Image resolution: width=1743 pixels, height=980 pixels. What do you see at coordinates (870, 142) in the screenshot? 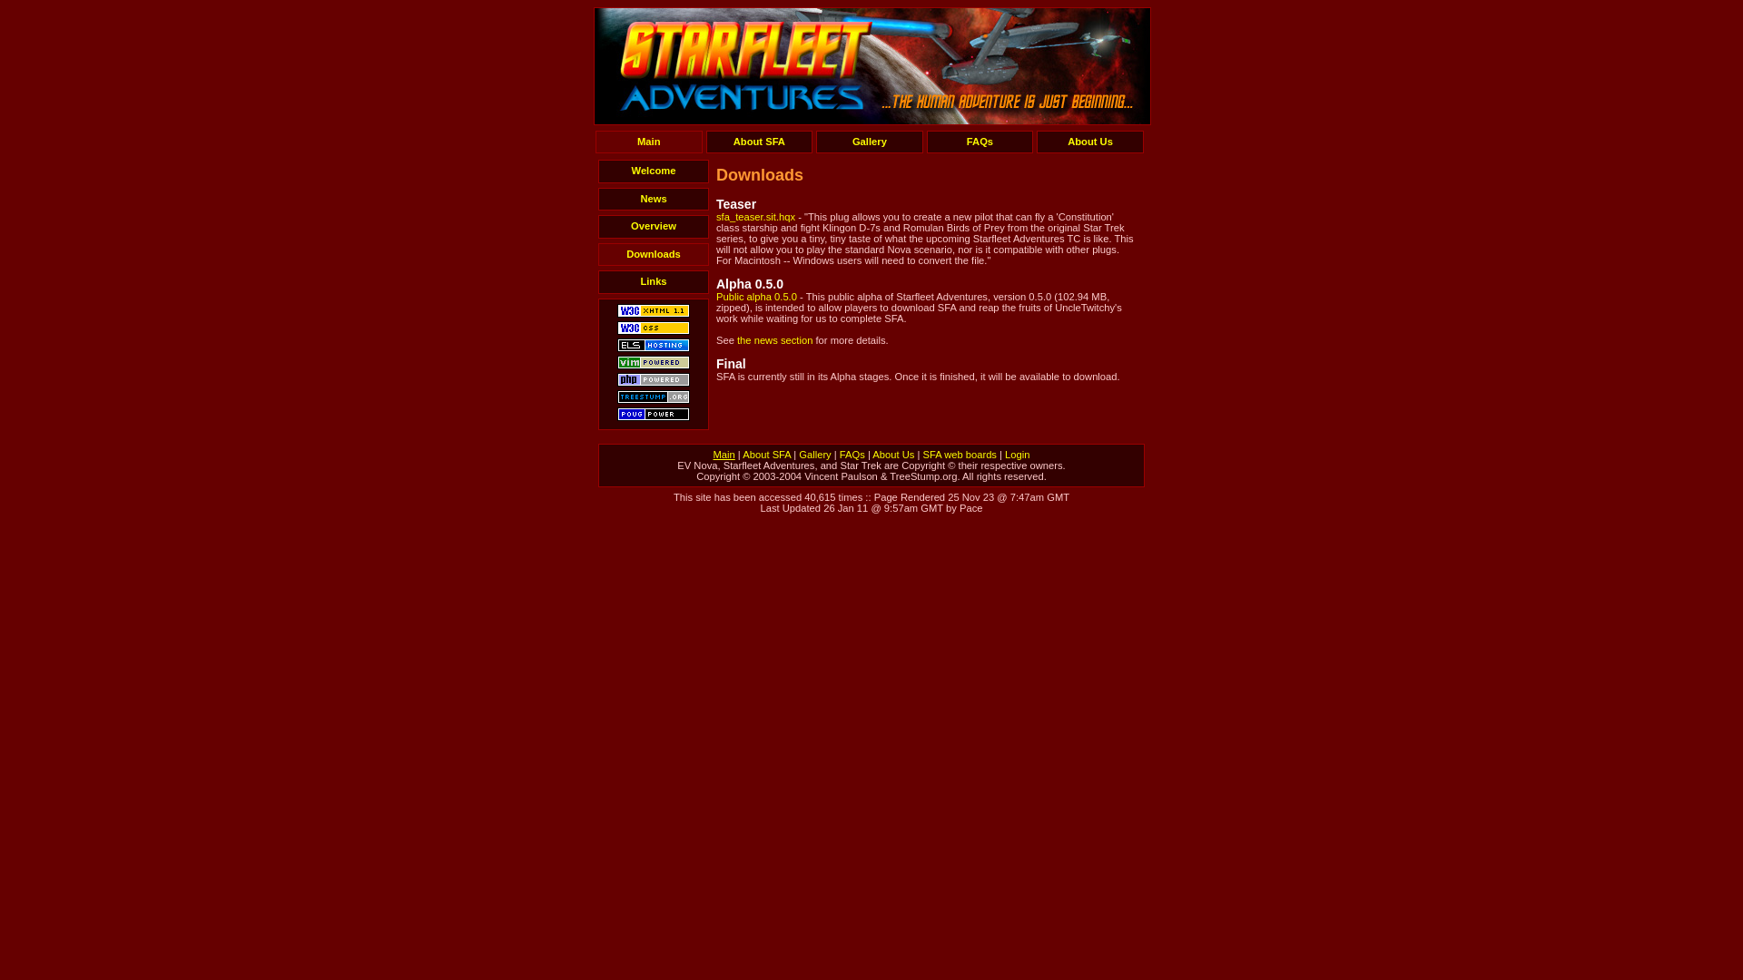
I see `Gallery` at bounding box center [870, 142].